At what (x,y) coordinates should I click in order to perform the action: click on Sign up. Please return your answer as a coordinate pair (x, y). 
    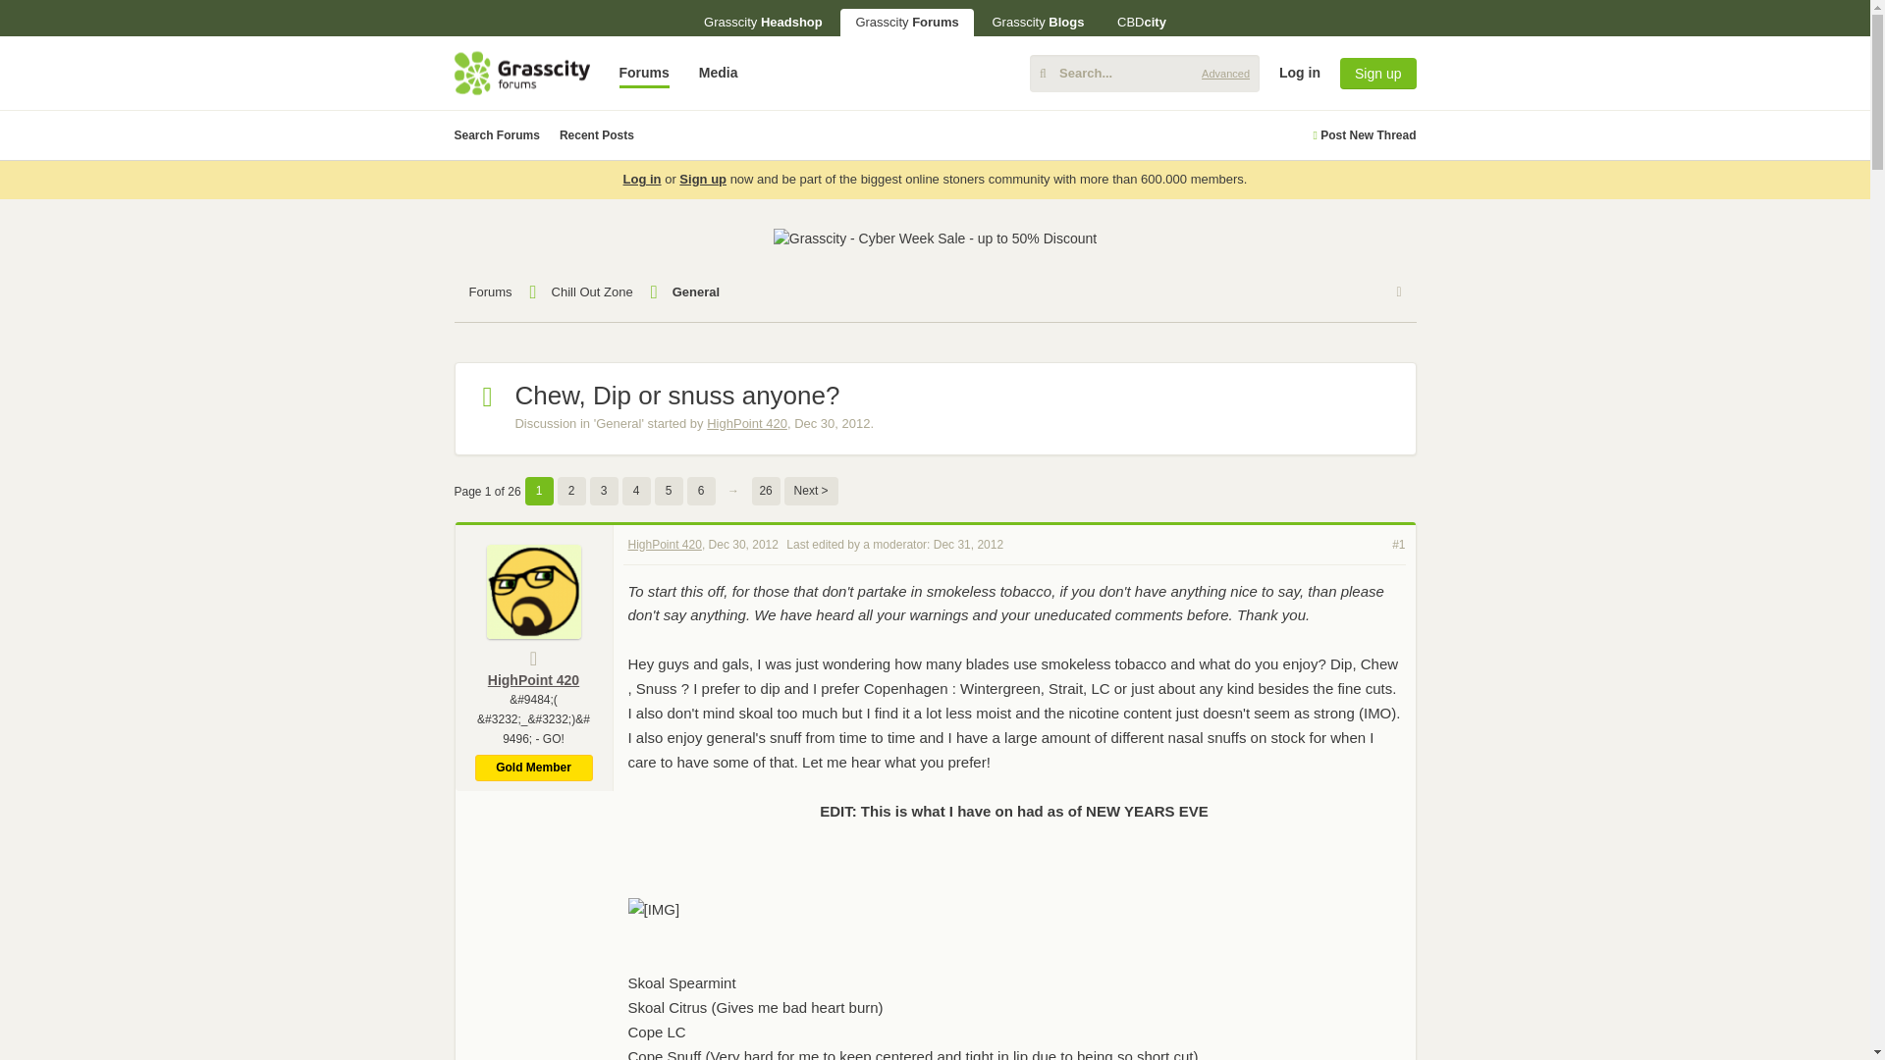
    Looking at the image, I should click on (1377, 73).